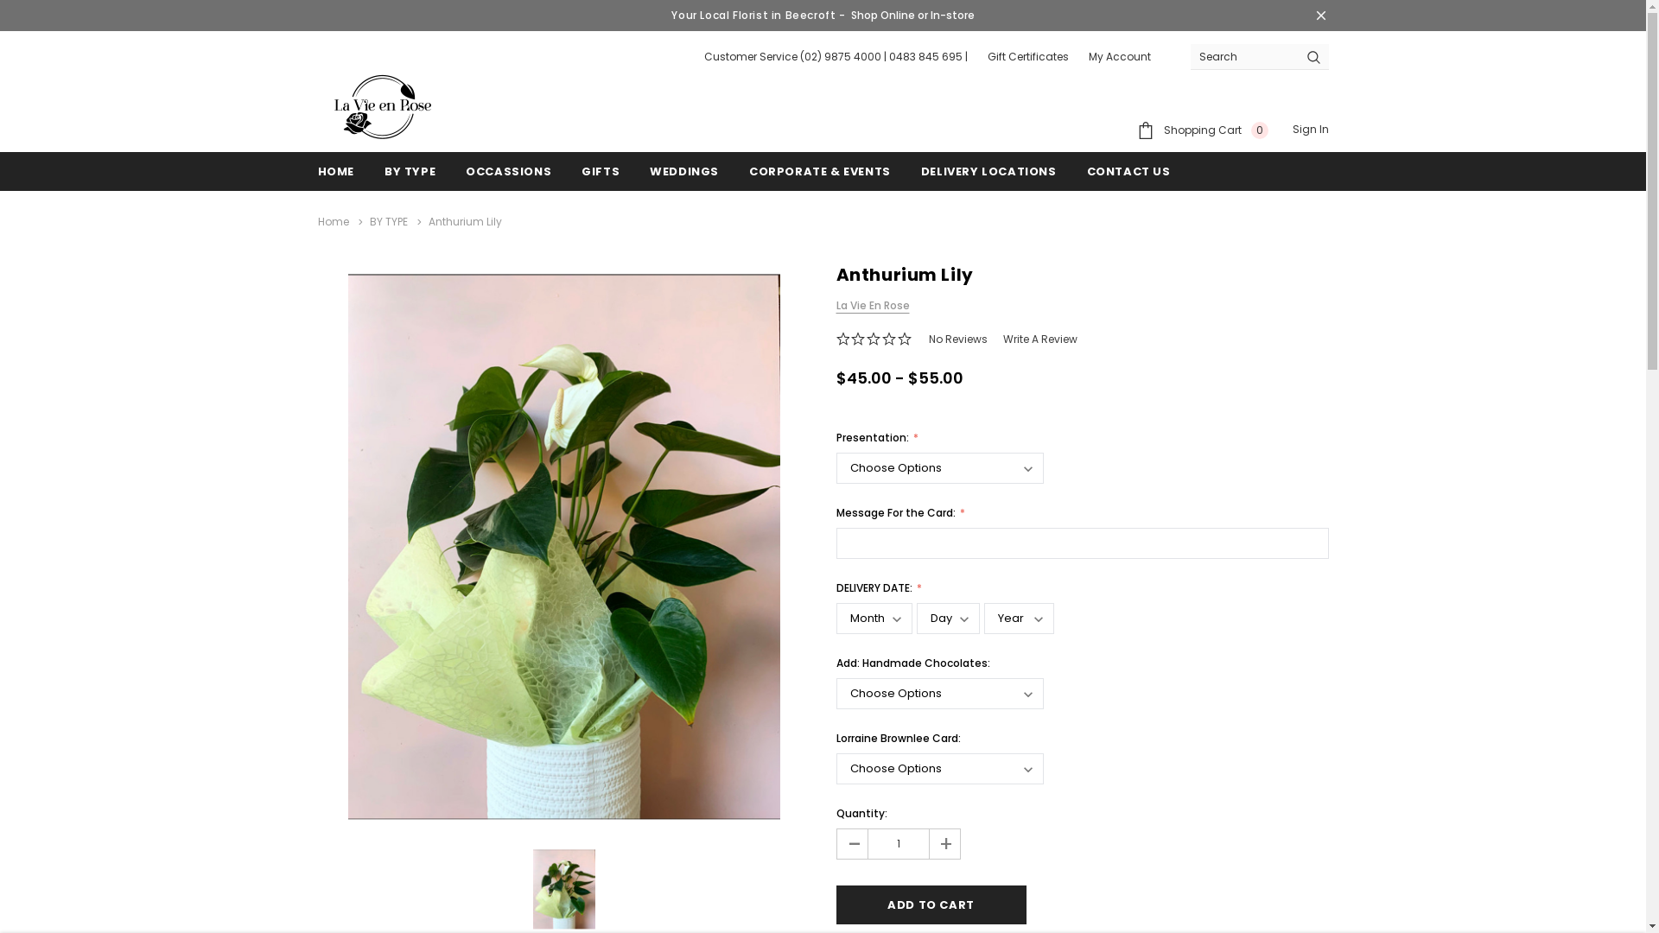 Image resolution: width=1659 pixels, height=933 pixels. What do you see at coordinates (334, 221) in the screenshot?
I see `Home` at bounding box center [334, 221].